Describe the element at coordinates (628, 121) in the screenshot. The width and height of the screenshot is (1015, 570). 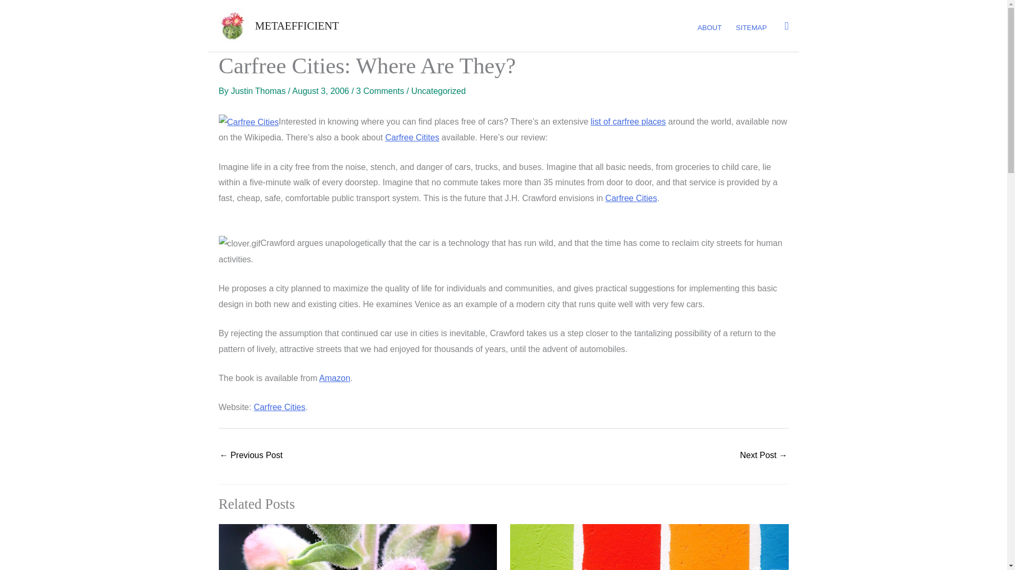
I see `list of carfree places` at that location.